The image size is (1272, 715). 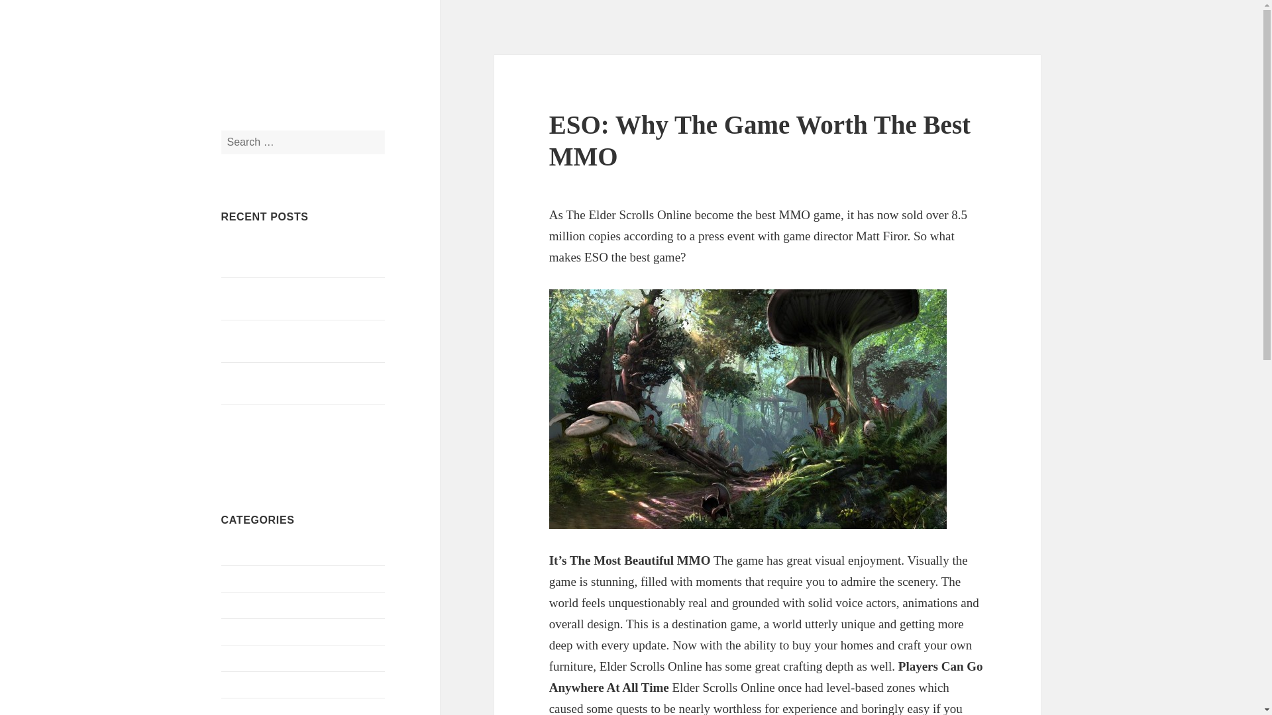 I want to click on Dynasty Mode CFB25: Building to Championship, so click(x=296, y=257).